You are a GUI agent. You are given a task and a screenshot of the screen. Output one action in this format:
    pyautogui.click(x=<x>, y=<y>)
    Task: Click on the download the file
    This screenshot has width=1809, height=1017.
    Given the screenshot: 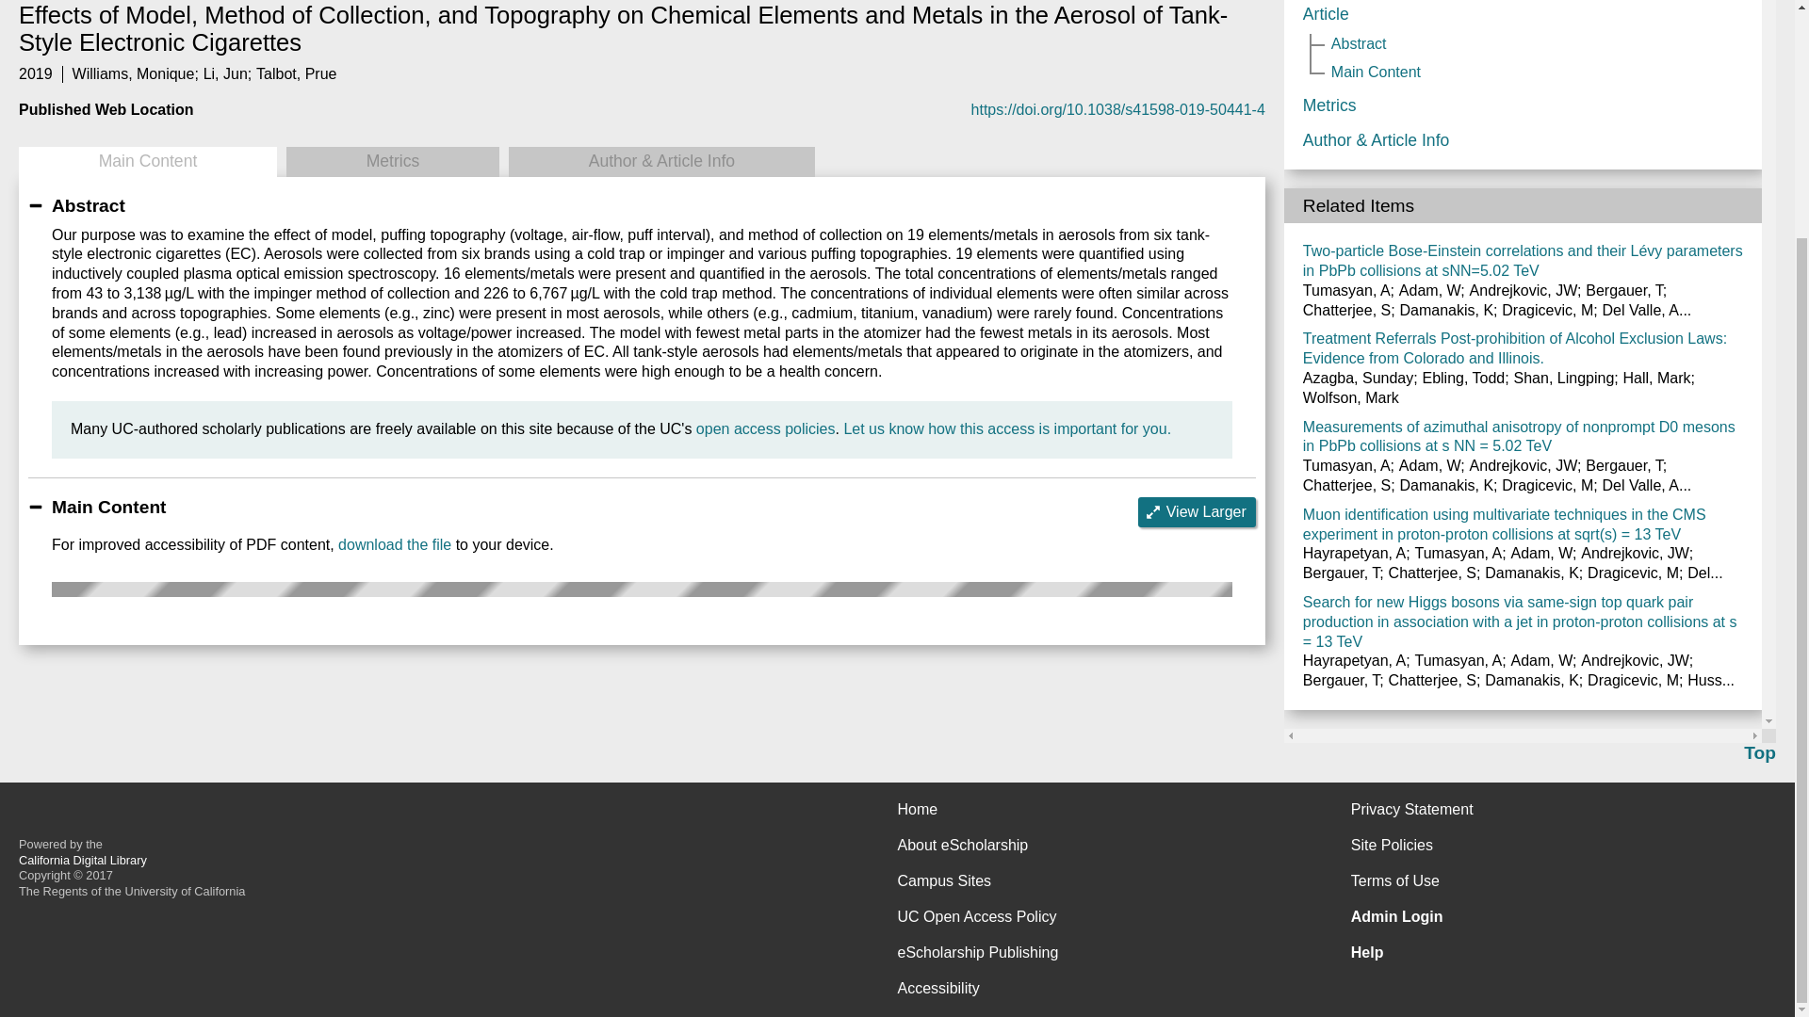 What is the action you would take?
    pyautogui.click(x=394, y=544)
    